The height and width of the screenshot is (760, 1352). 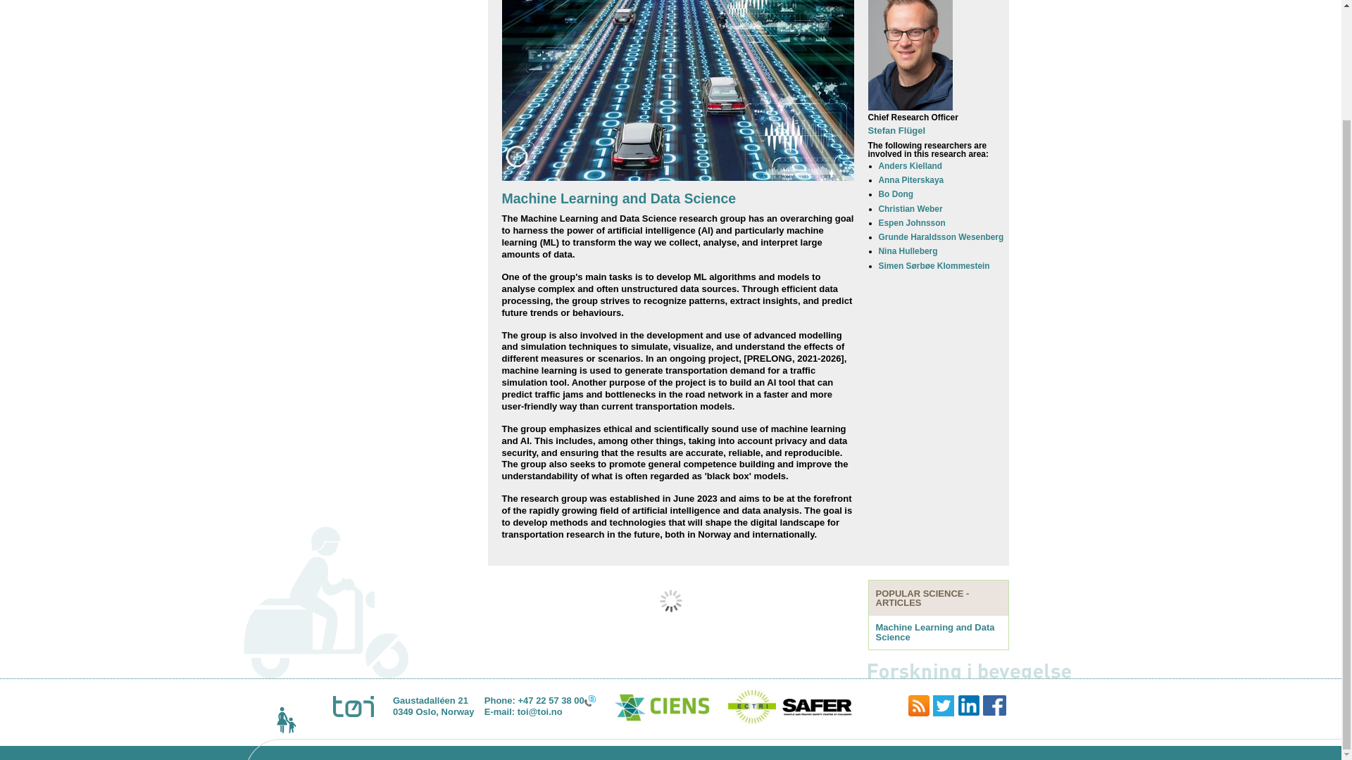 What do you see at coordinates (911, 180) in the screenshot?
I see `Anna Piterskaya` at bounding box center [911, 180].